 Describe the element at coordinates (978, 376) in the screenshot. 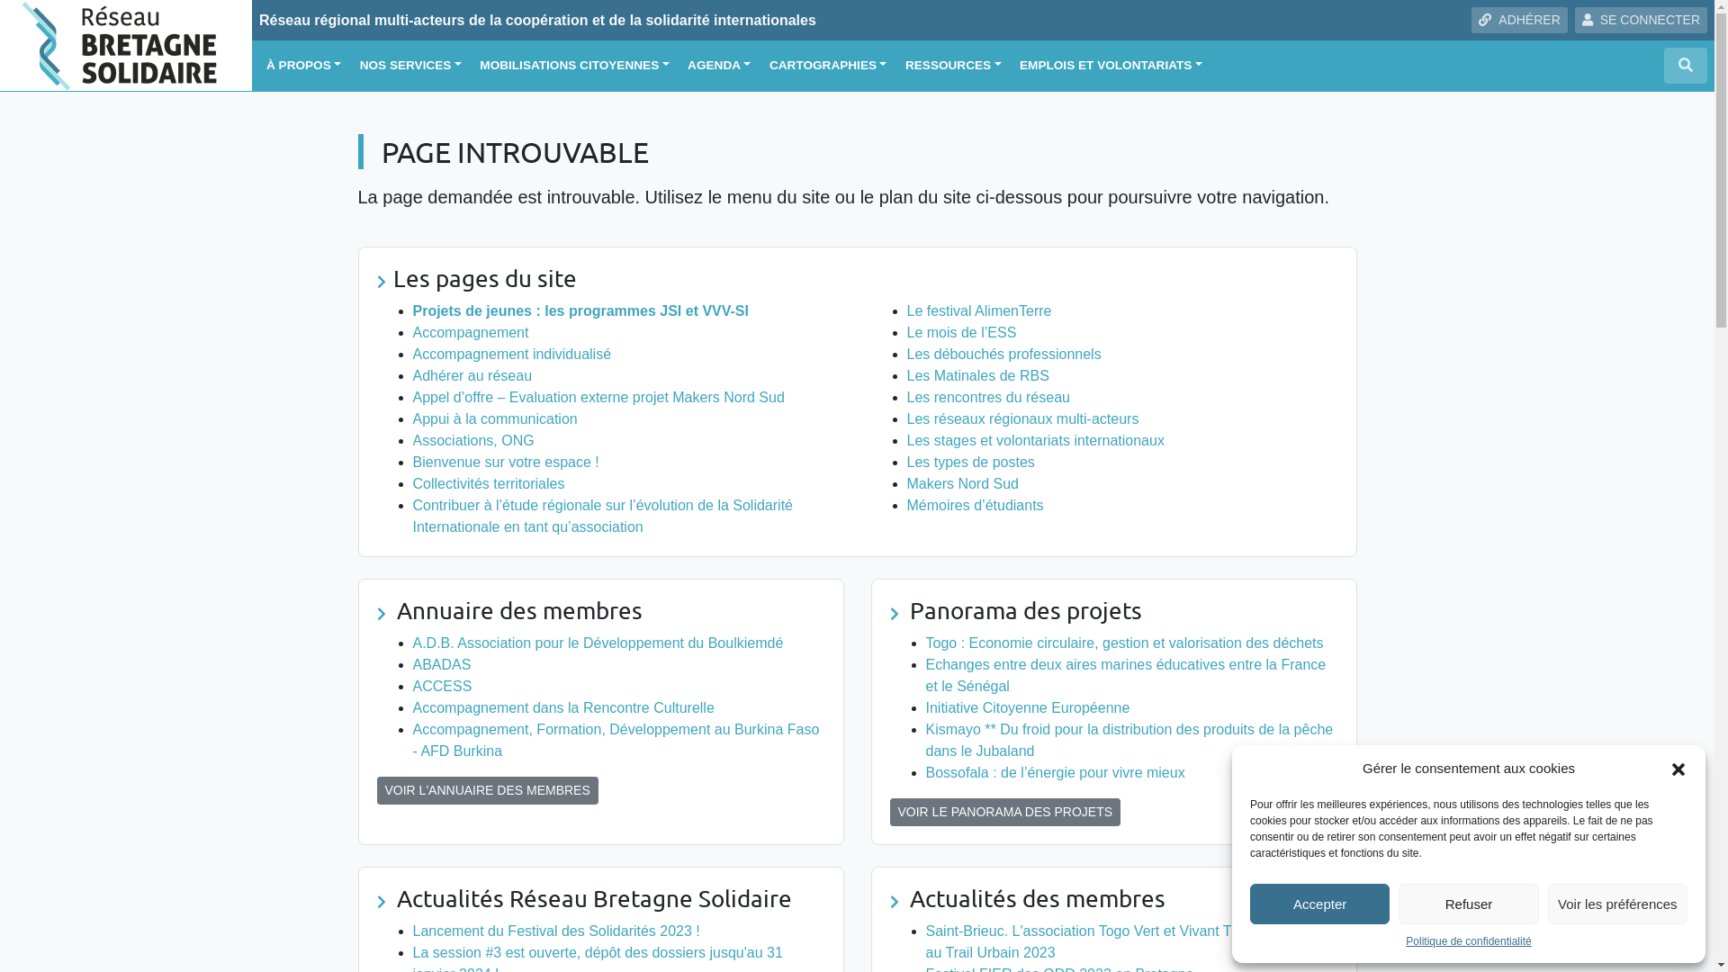

I see `Les Matinales de RBS` at that location.